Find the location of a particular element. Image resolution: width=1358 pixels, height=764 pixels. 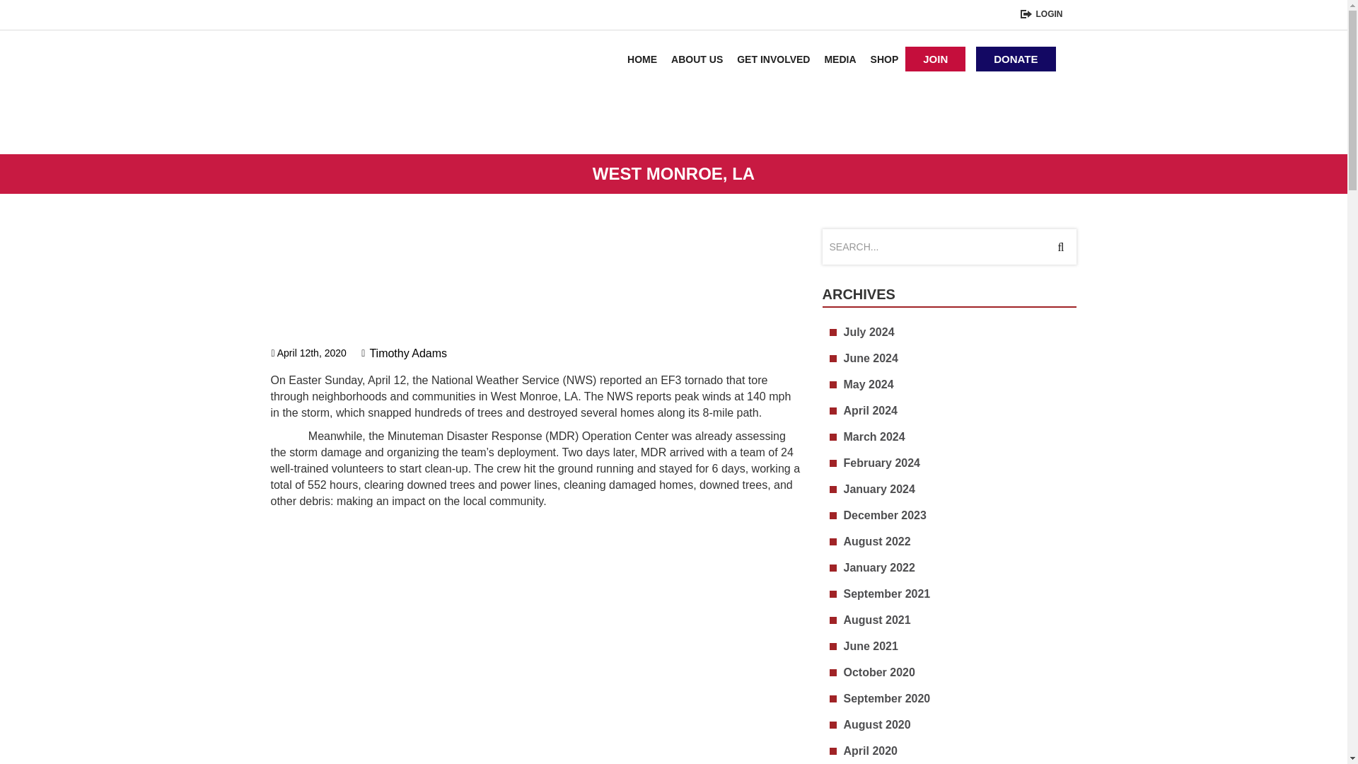

February 2024 is located at coordinates (960, 463).